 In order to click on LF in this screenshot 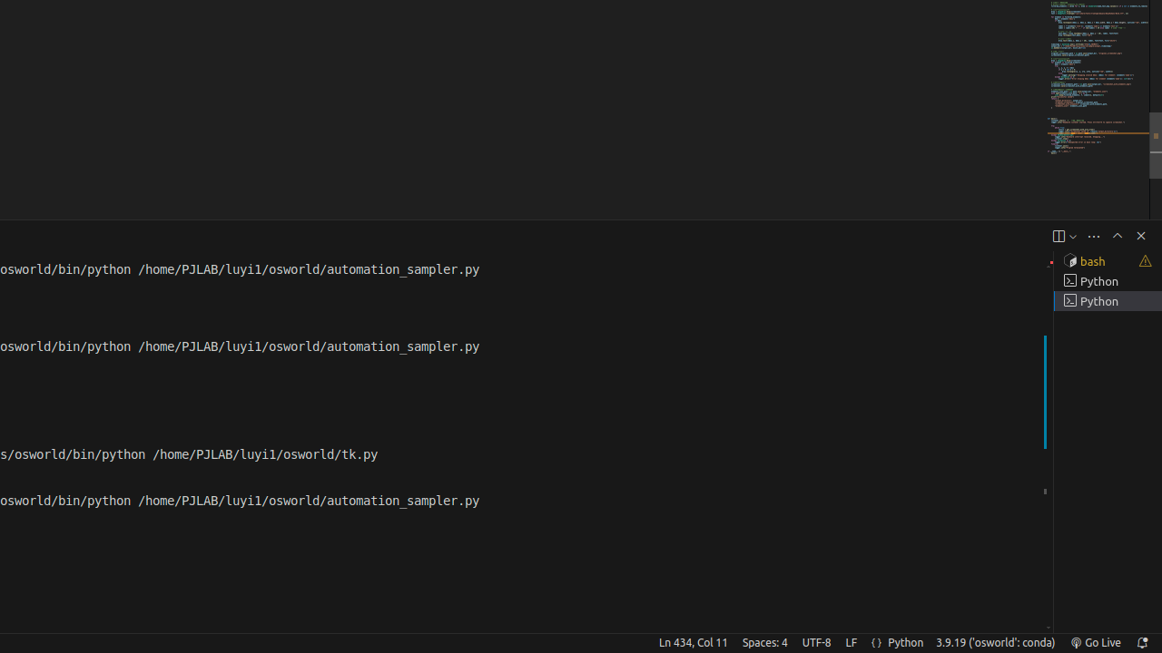, I will do `click(852, 643)`.